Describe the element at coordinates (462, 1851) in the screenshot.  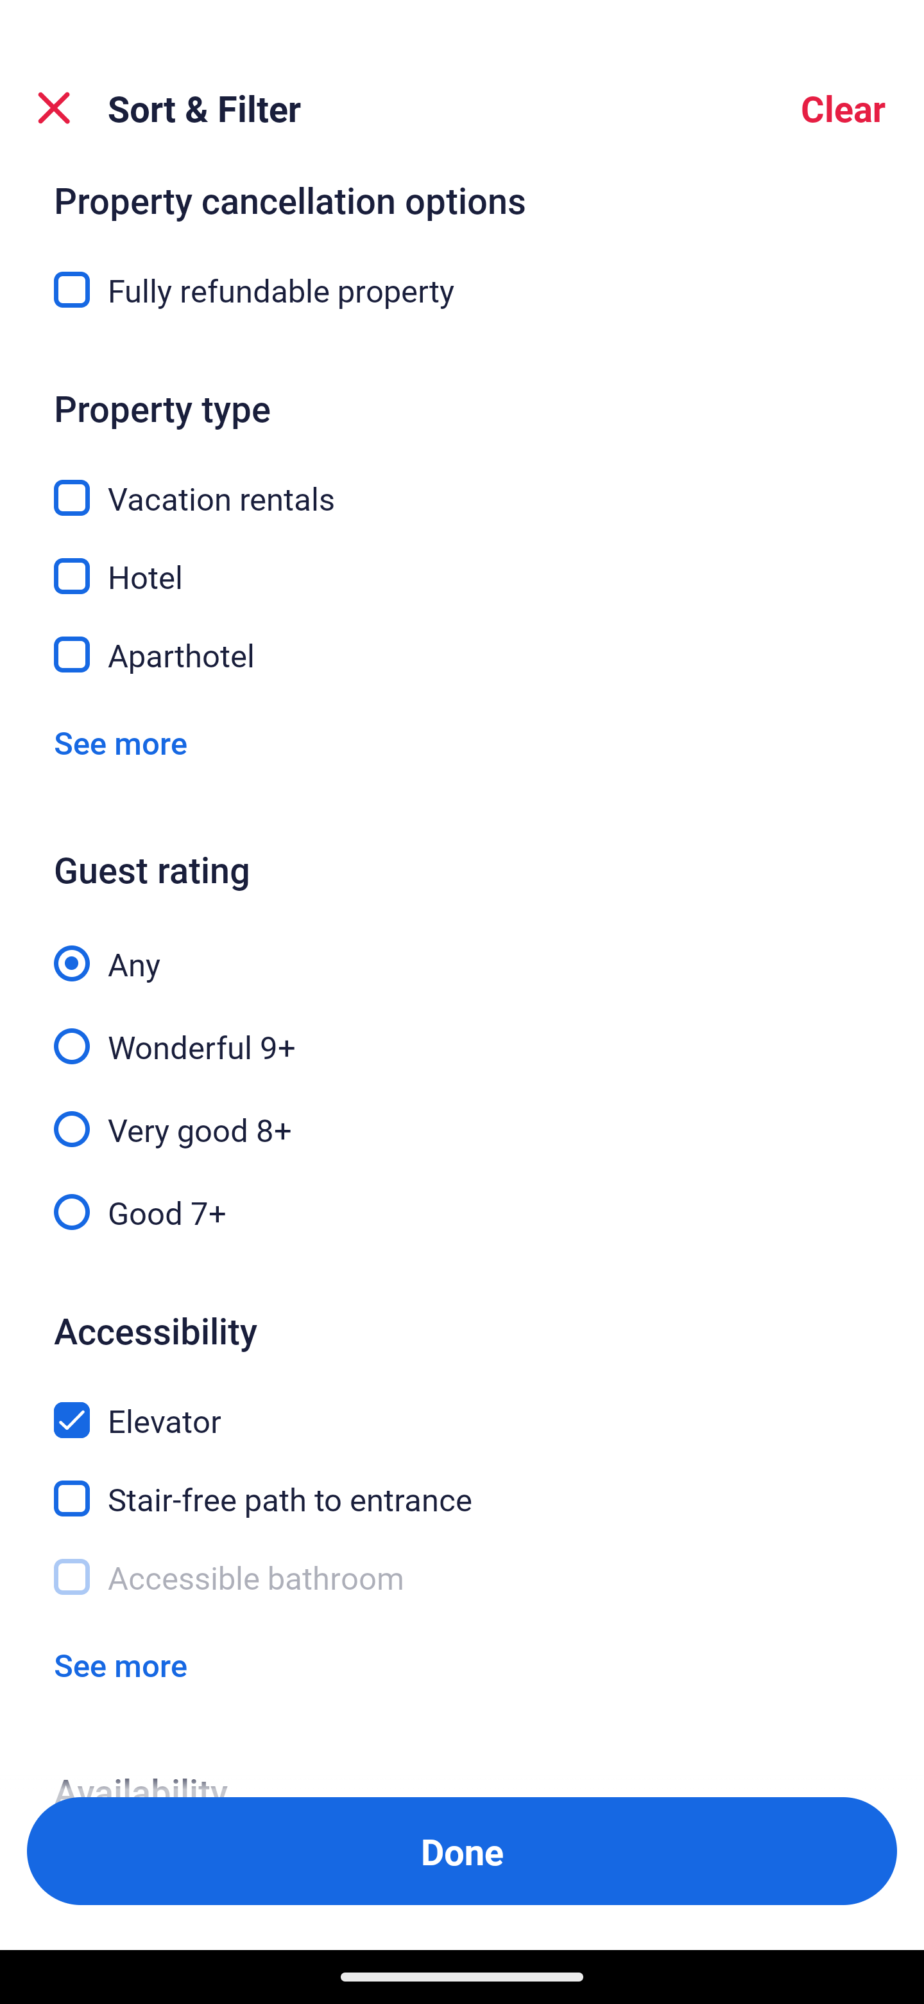
I see `Apply and close Sort and Filter Done` at that location.